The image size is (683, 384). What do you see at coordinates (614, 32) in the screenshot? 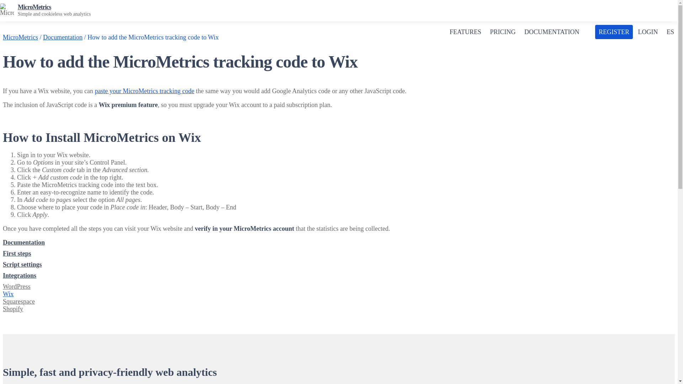
I see `REGISTER` at bounding box center [614, 32].